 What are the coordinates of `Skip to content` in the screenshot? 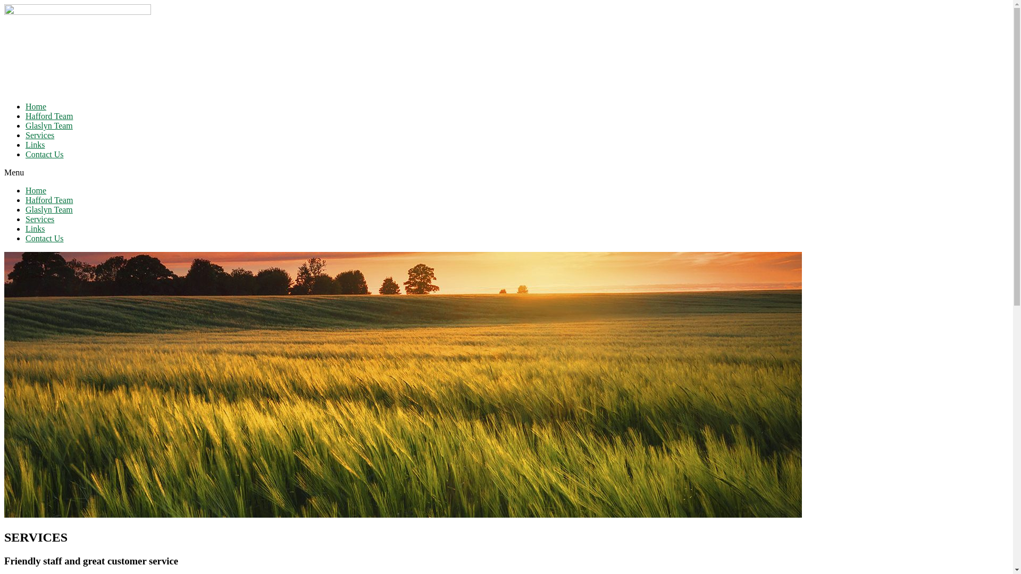 It's located at (4, 4).